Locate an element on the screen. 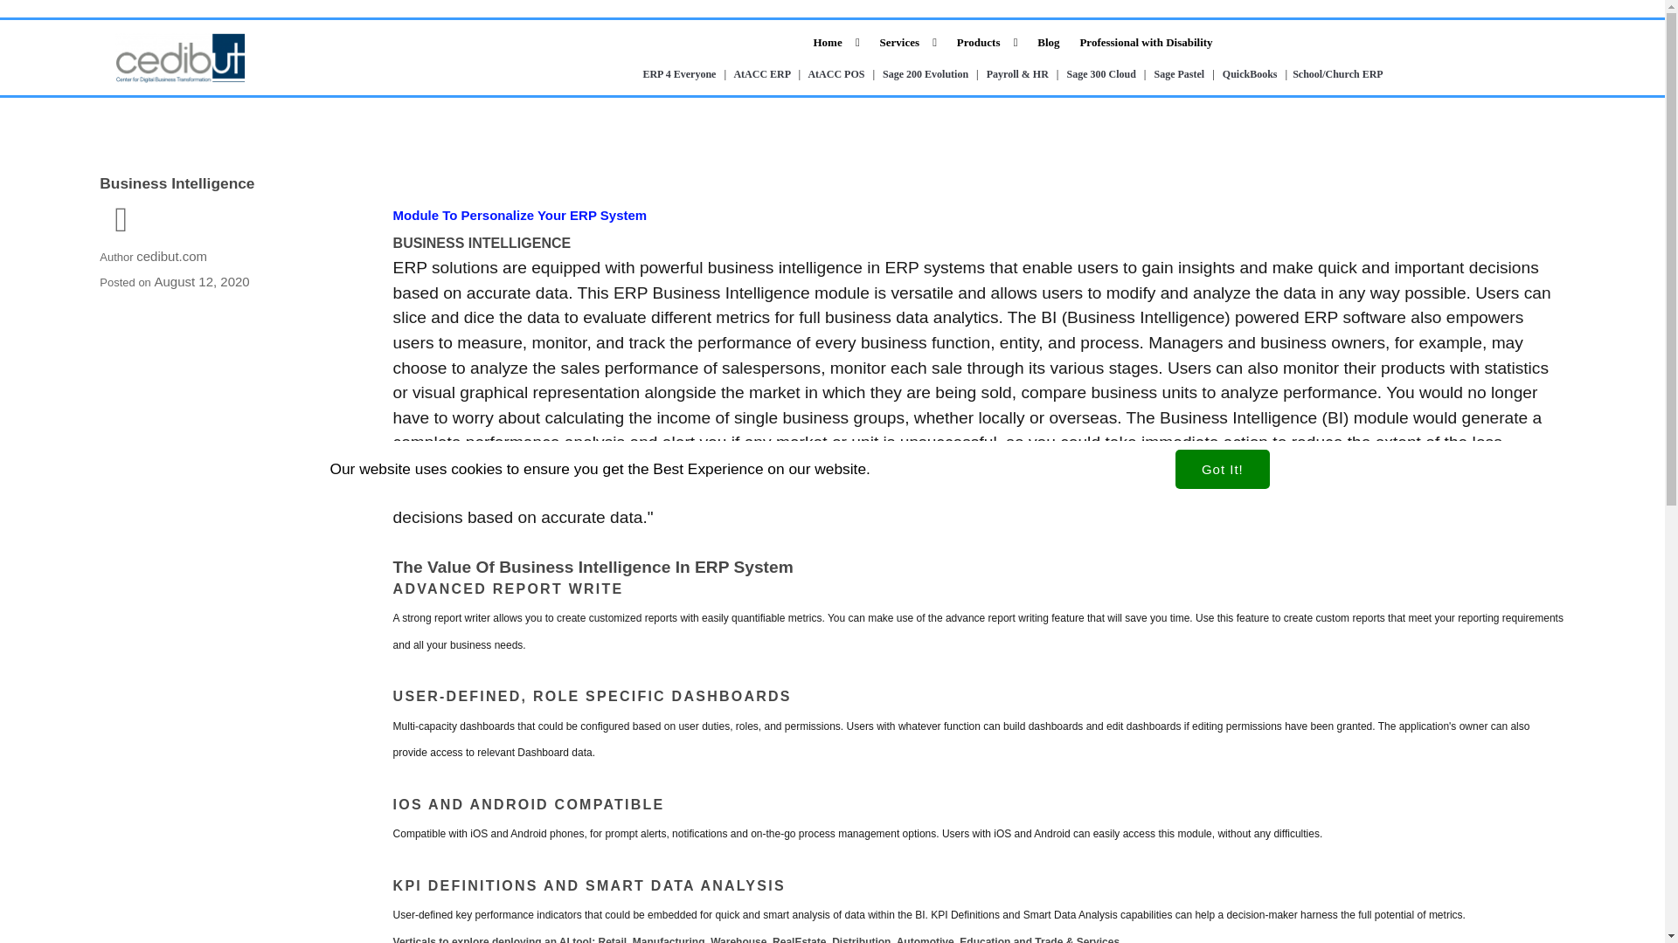 This screenshot has height=943, width=1678. QuickBooks is located at coordinates (1250, 73).